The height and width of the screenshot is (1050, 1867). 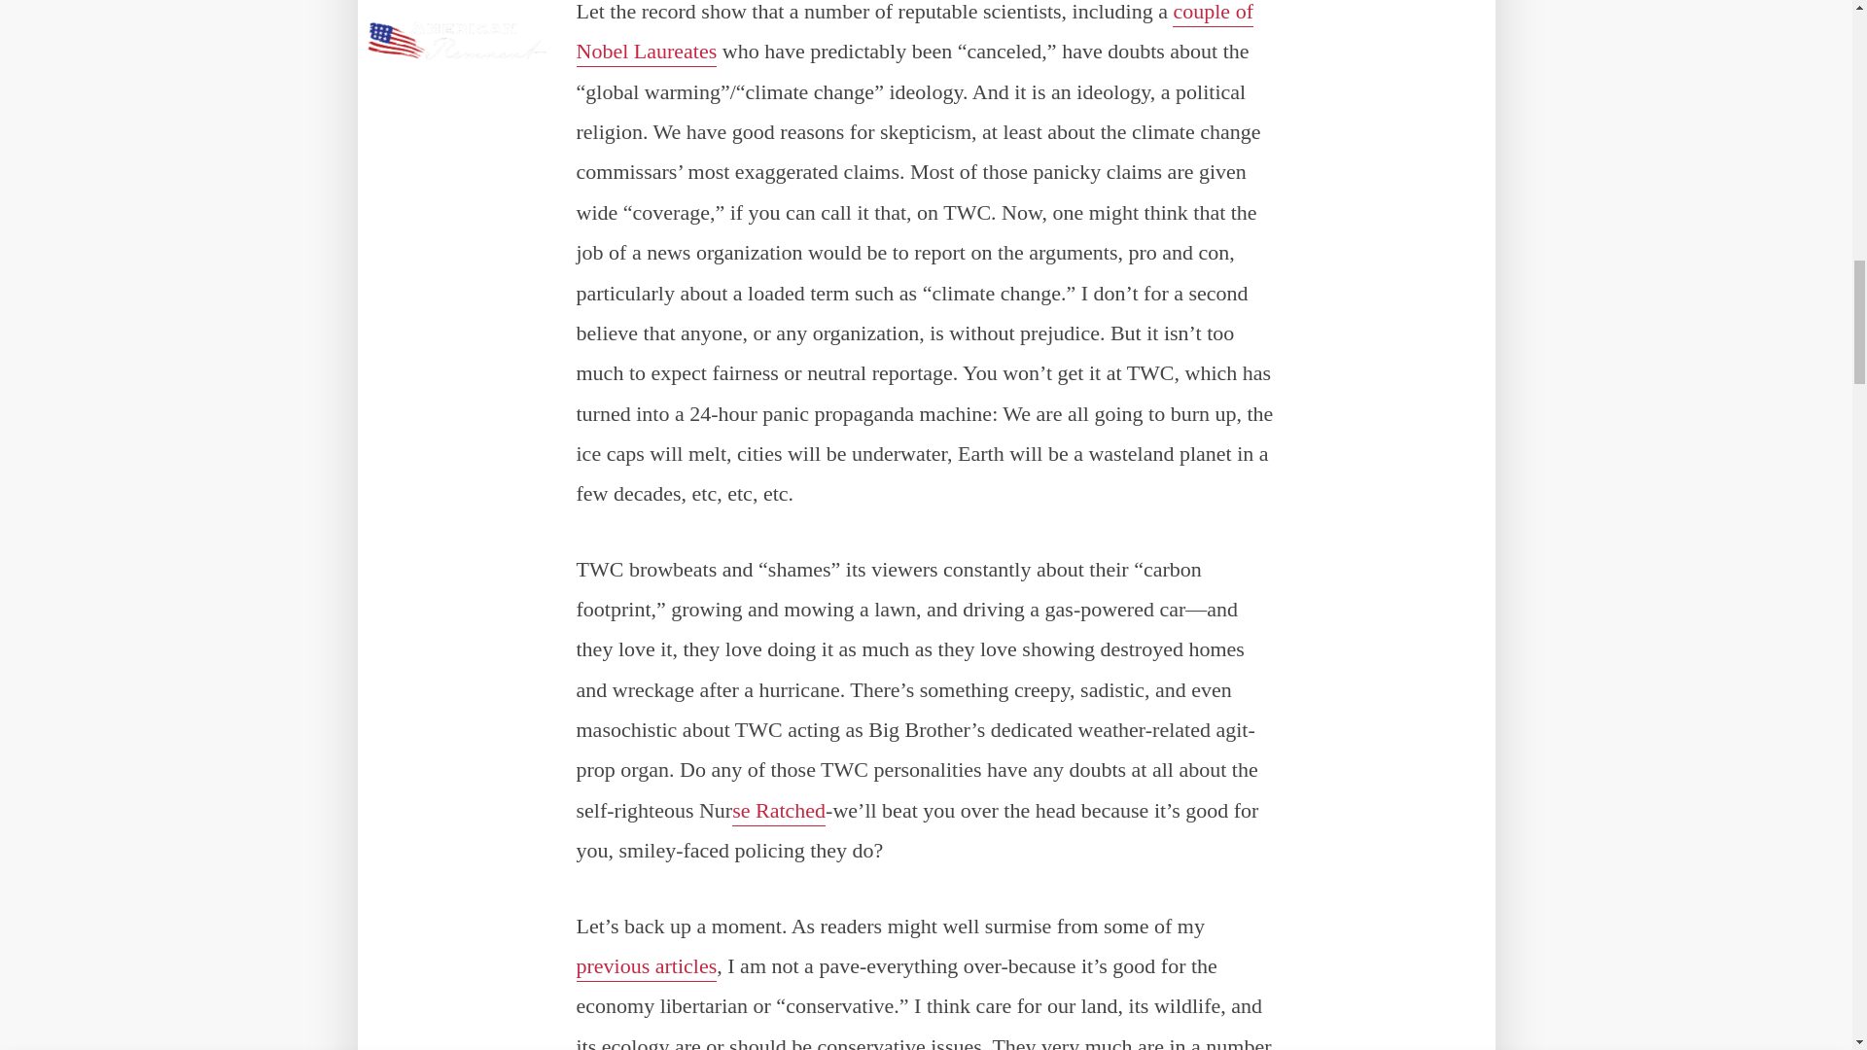 I want to click on couple of Nobel Laureates, so click(x=914, y=33).